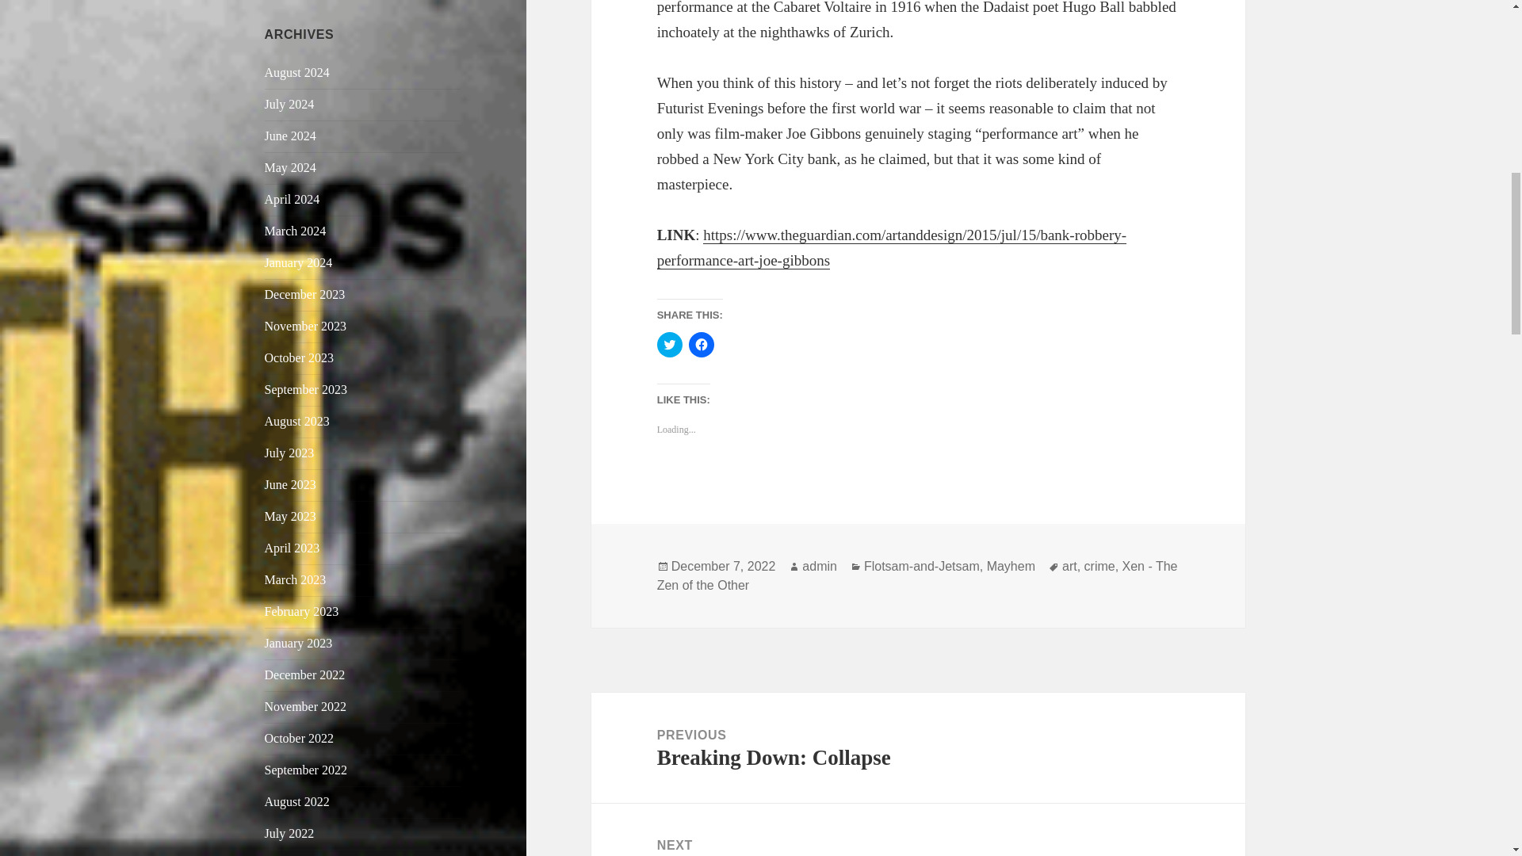 The width and height of the screenshot is (1522, 856). What do you see at coordinates (292, 547) in the screenshot?
I see `April 2023` at bounding box center [292, 547].